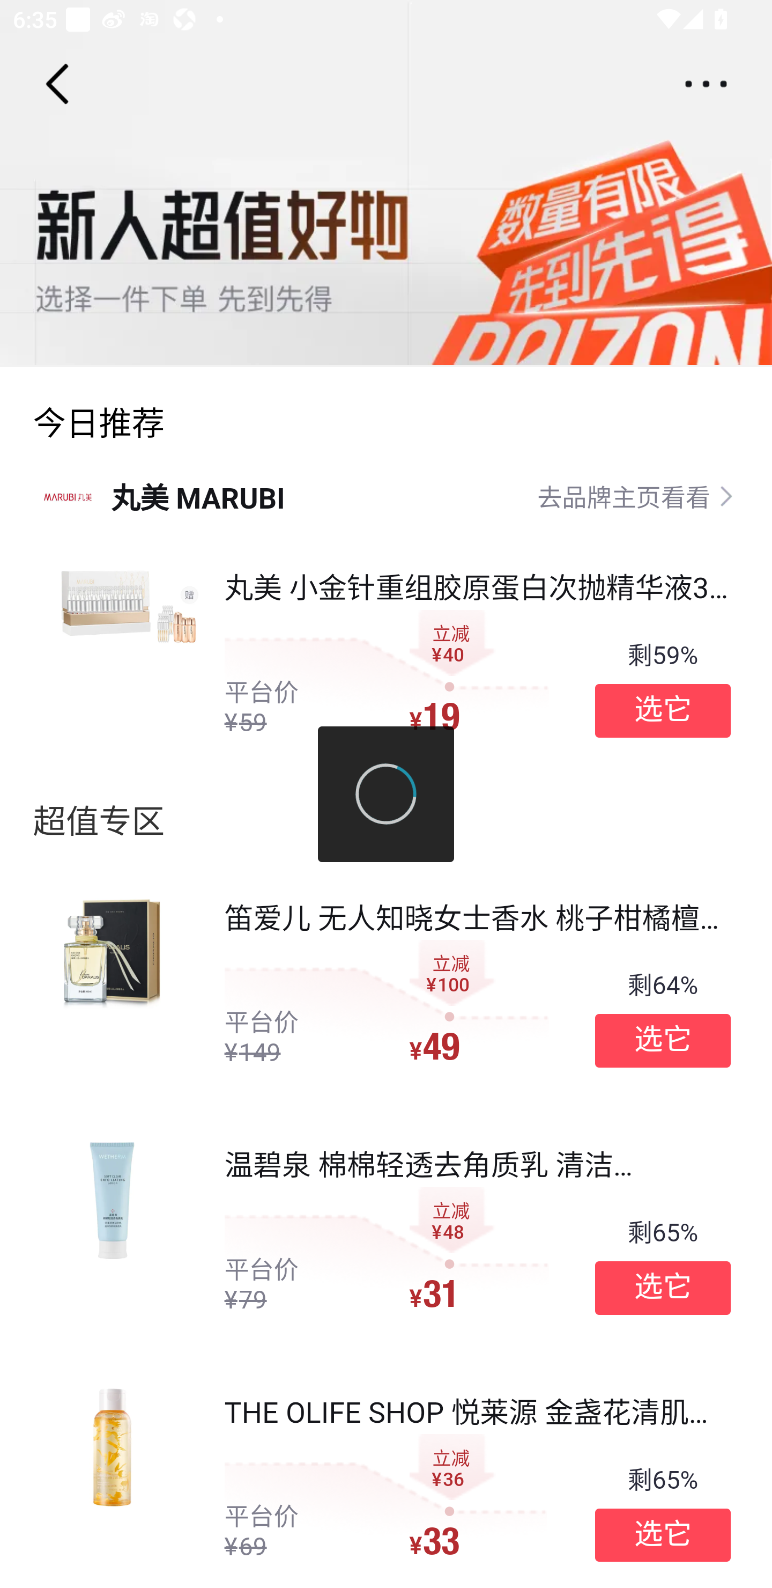 The height and width of the screenshot is (1588, 772). What do you see at coordinates (663, 1288) in the screenshot?
I see `选它` at bounding box center [663, 1288].